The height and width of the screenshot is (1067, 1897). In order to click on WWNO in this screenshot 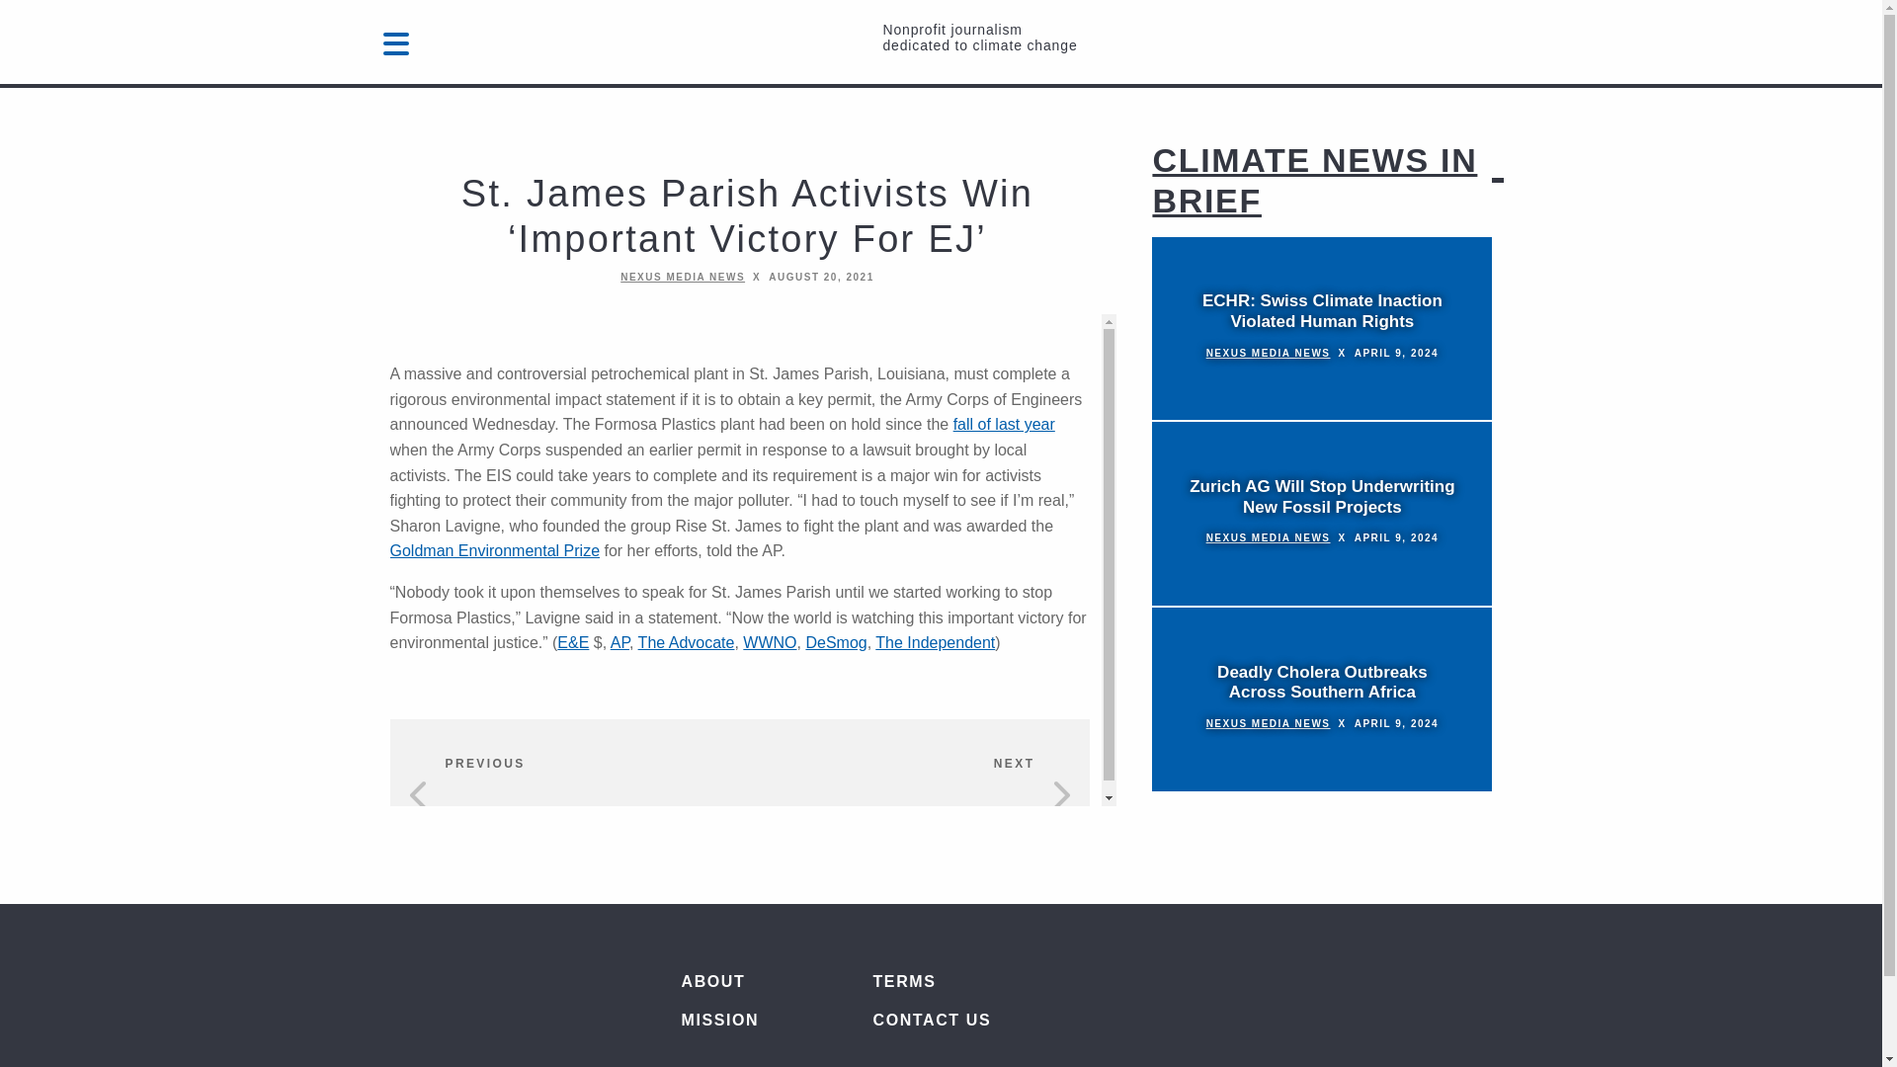, I will do `click(770, 642)`.